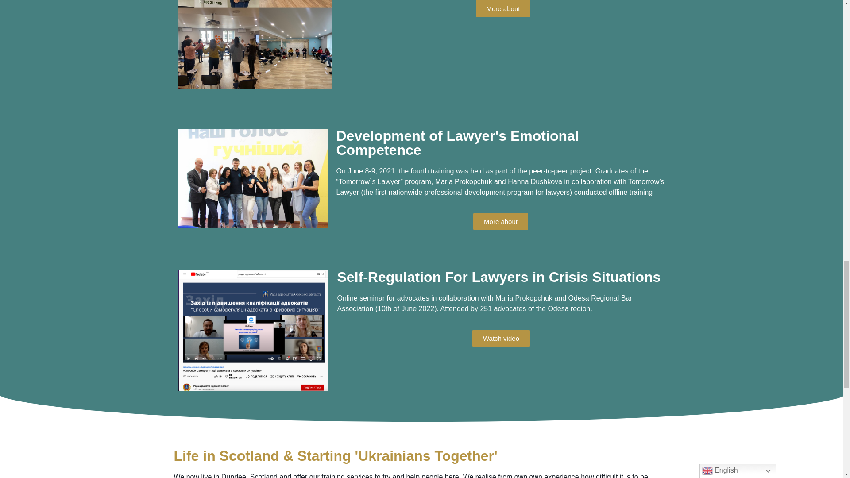  I want to click on More about, so click(500, 221).